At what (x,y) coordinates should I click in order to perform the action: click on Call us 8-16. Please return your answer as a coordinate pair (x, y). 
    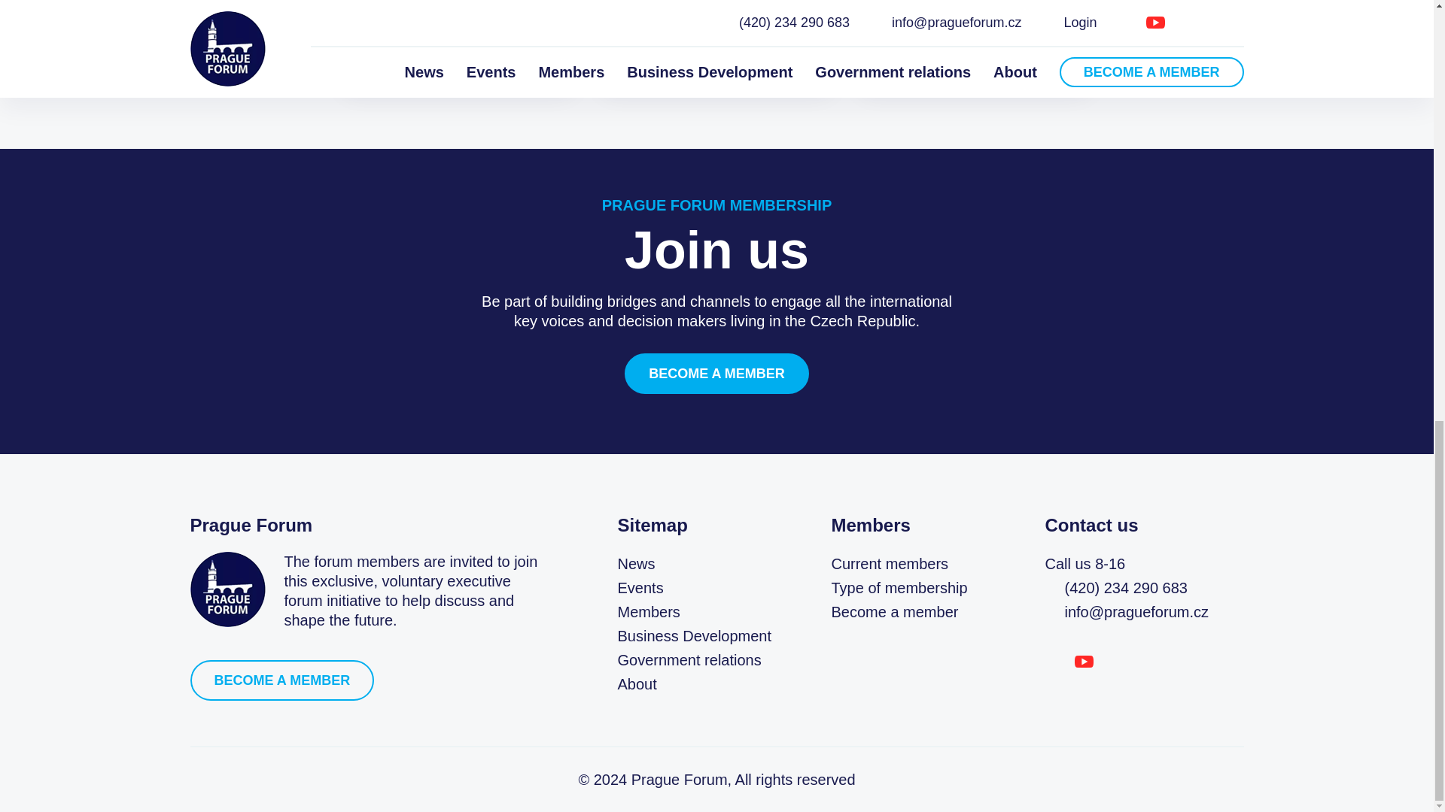
    Looking at the image, I should click on (1133, 564).